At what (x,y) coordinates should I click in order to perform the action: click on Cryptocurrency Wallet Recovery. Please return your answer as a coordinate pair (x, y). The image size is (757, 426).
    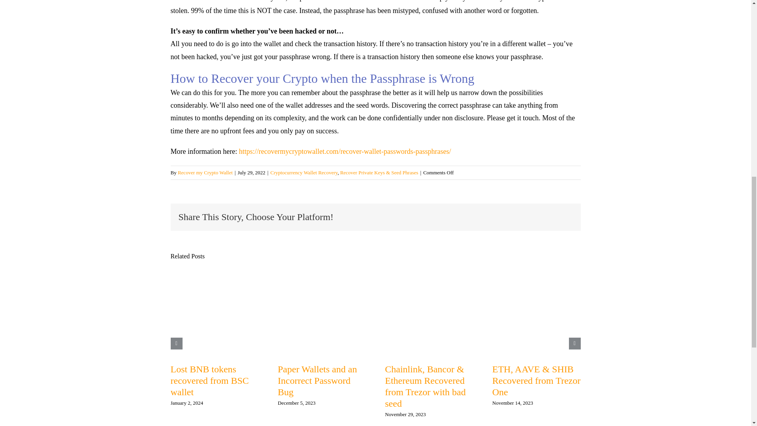
    Looking at the image, I should click on (304, 172).